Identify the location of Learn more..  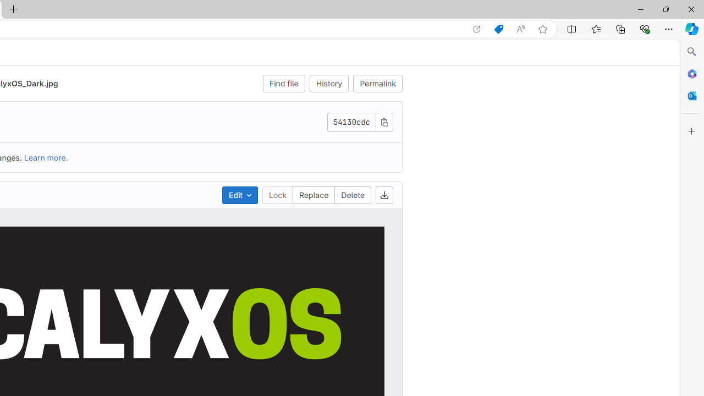
(46, 157).